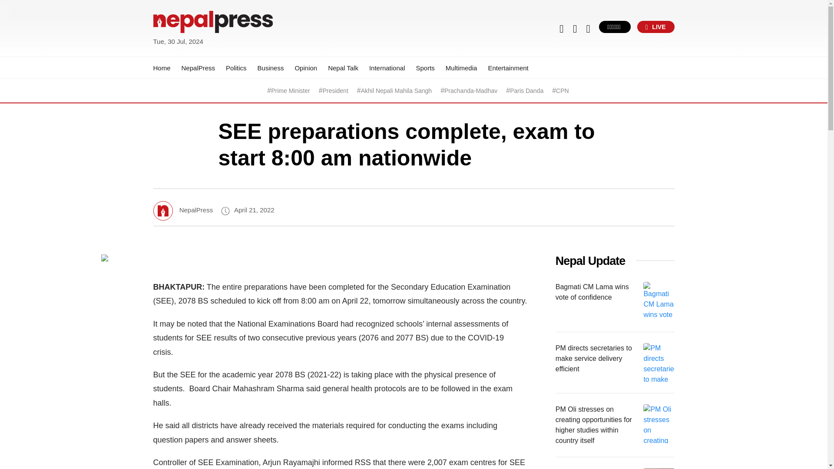 The height and width of the screenshot is (469, 834). Describe the element at coordinates (305, 68) in the screenshot. I see `Opinion` at that location.